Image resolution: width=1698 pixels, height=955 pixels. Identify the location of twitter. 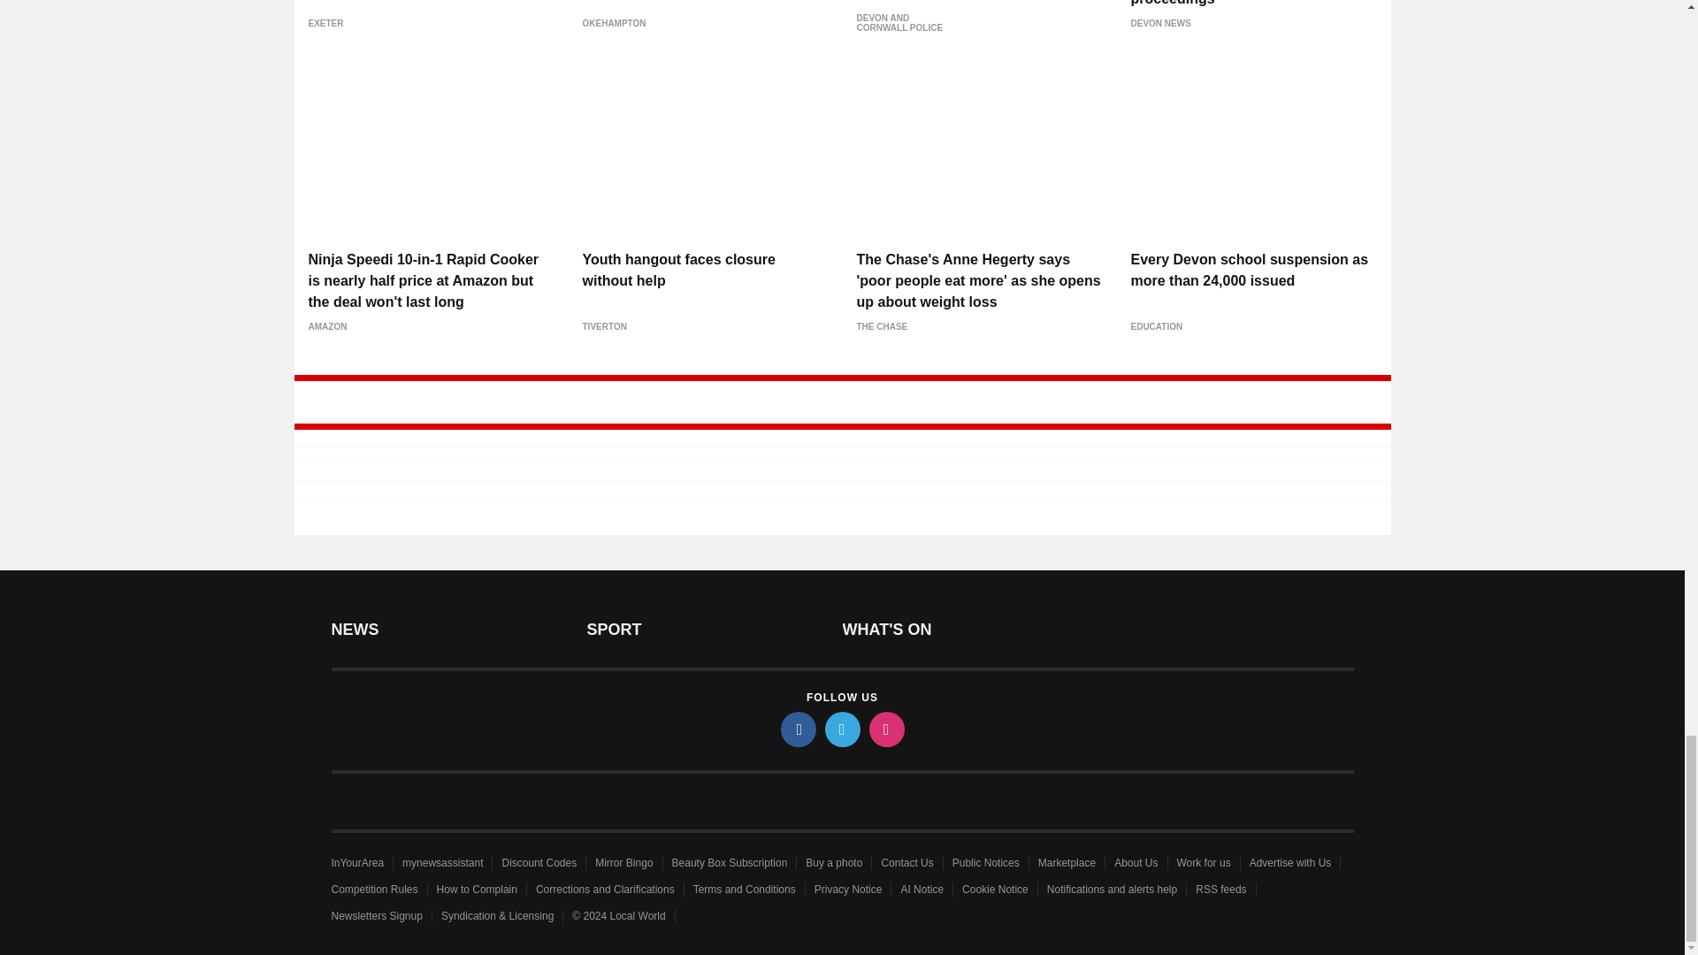
(841, 729).